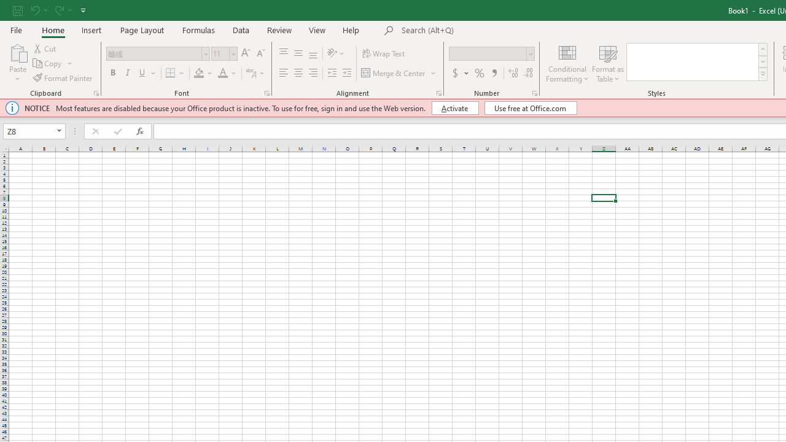  I want to click on Class: NetUIImage, so click(763, 74).